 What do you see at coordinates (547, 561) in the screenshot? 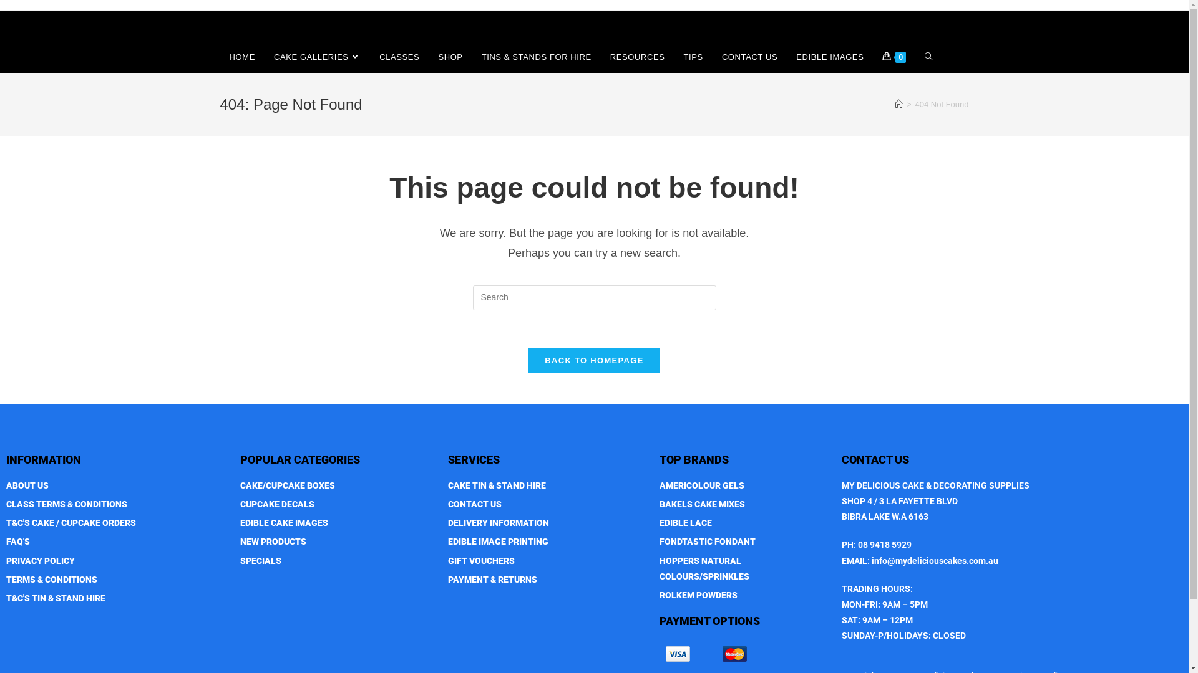
I see `GIFT VOUCHERS` at bounding box center [547, 561].